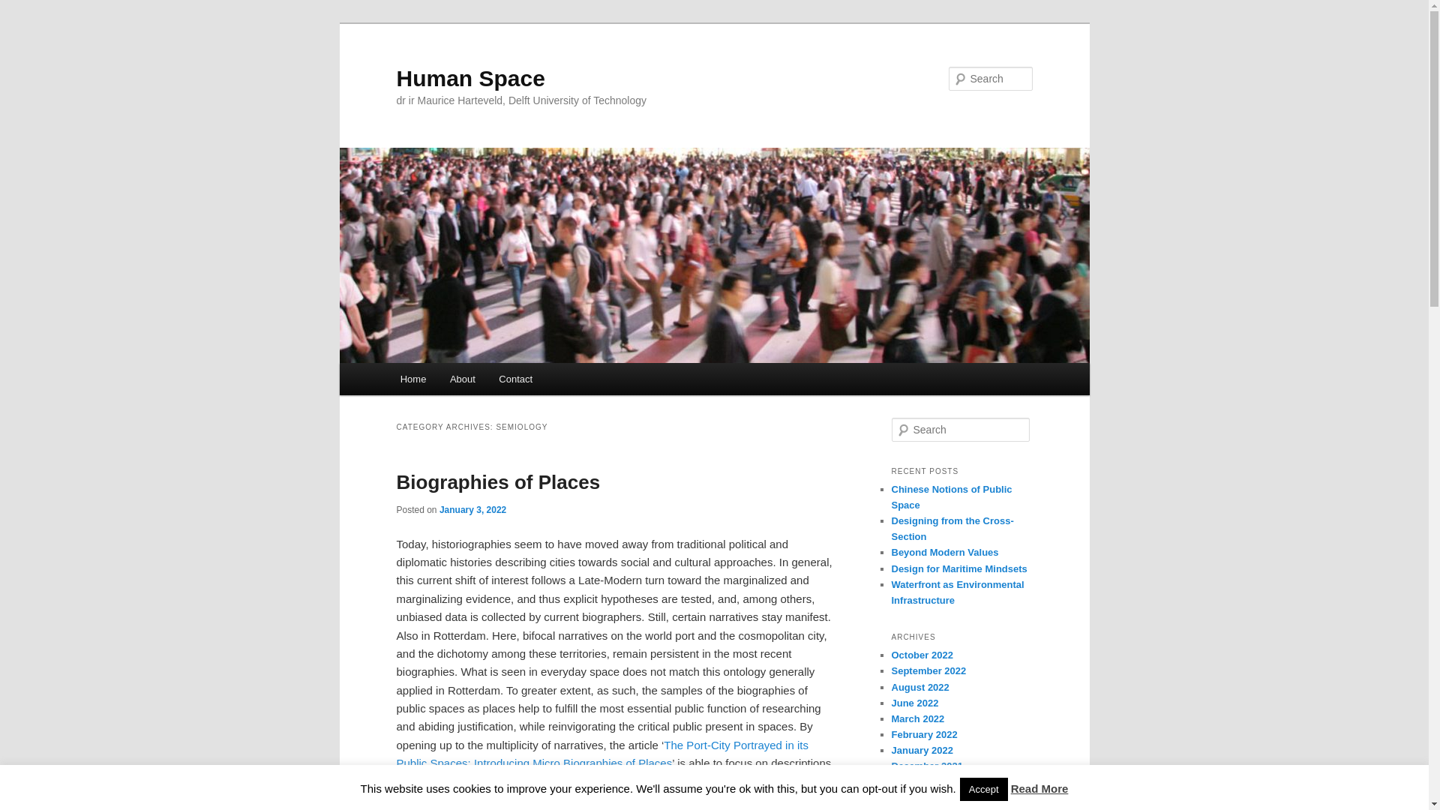 The height and width of the screenshot is (810, 1440). What do you see at coordinates (472, 509) in the screenshot?
I see `15:26` at bounding box center [472, 509].